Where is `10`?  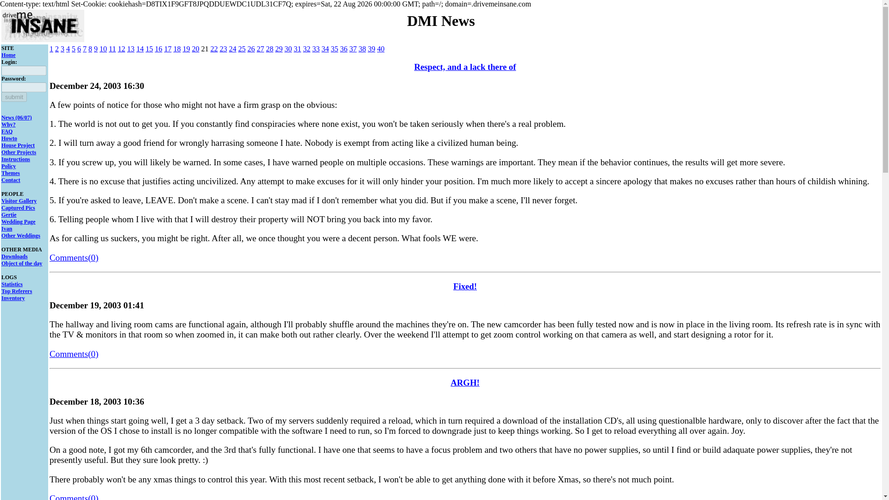
10 is located at coordinates (103, 49).